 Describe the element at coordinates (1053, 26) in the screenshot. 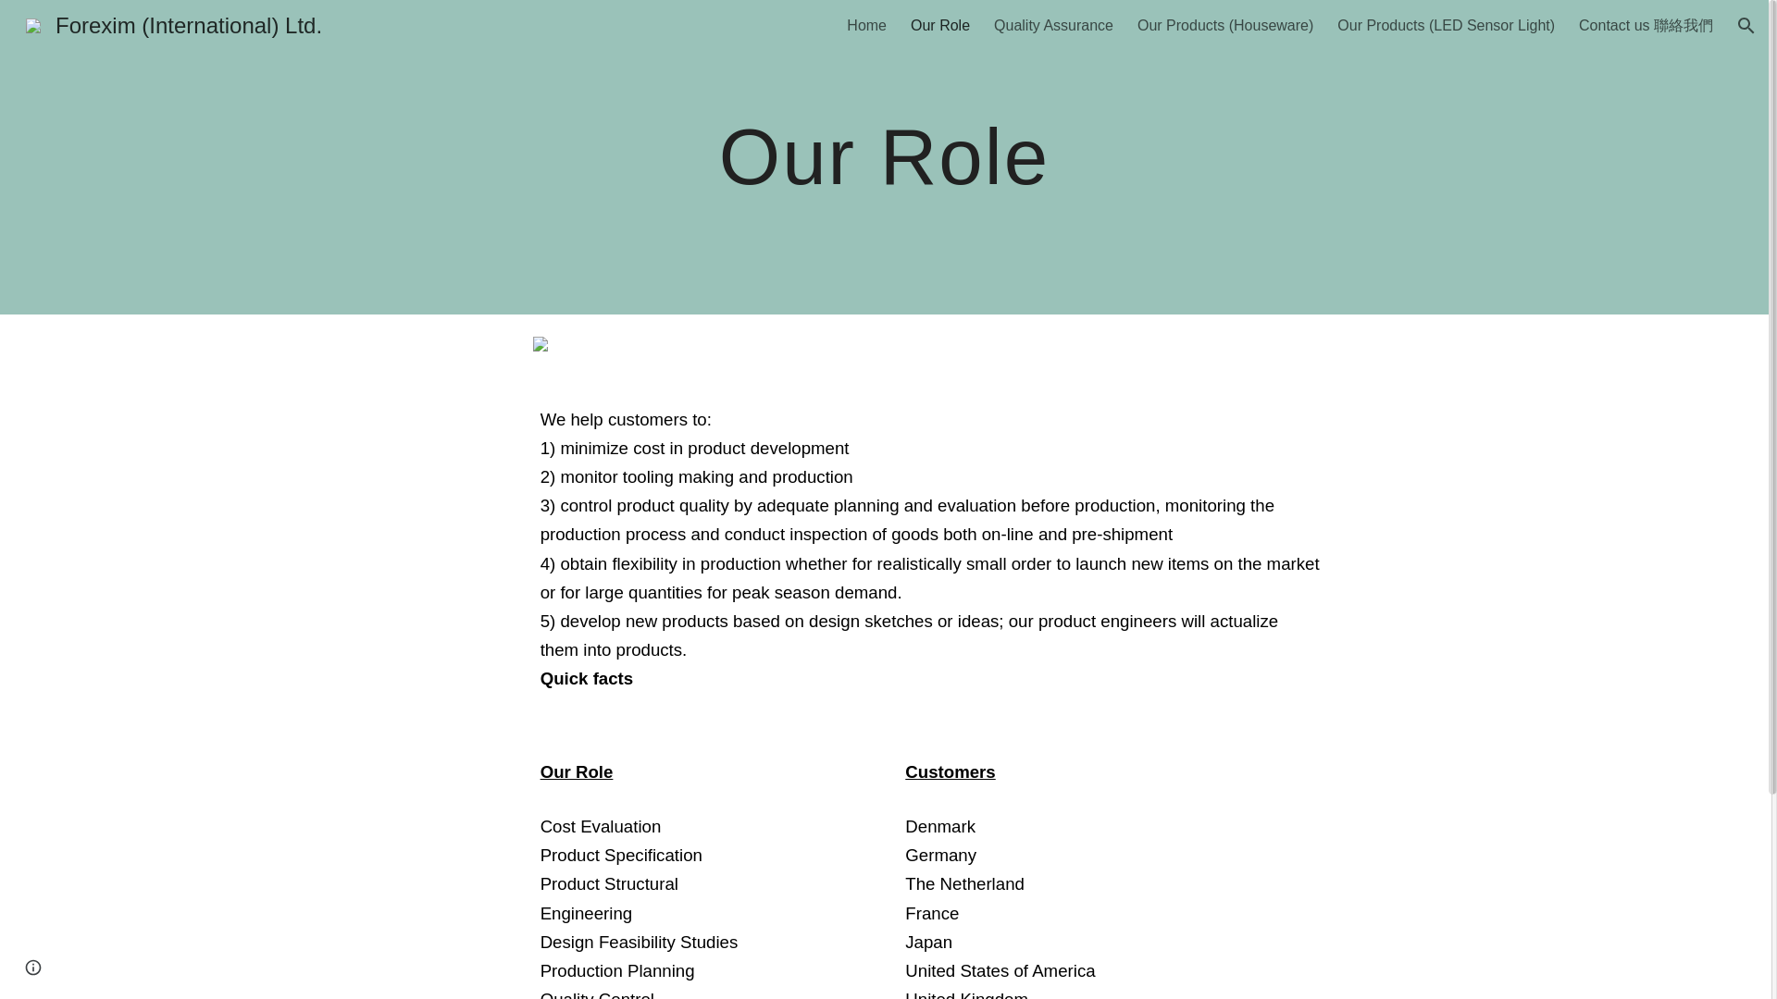

I see `Quality Assurance` at that location.